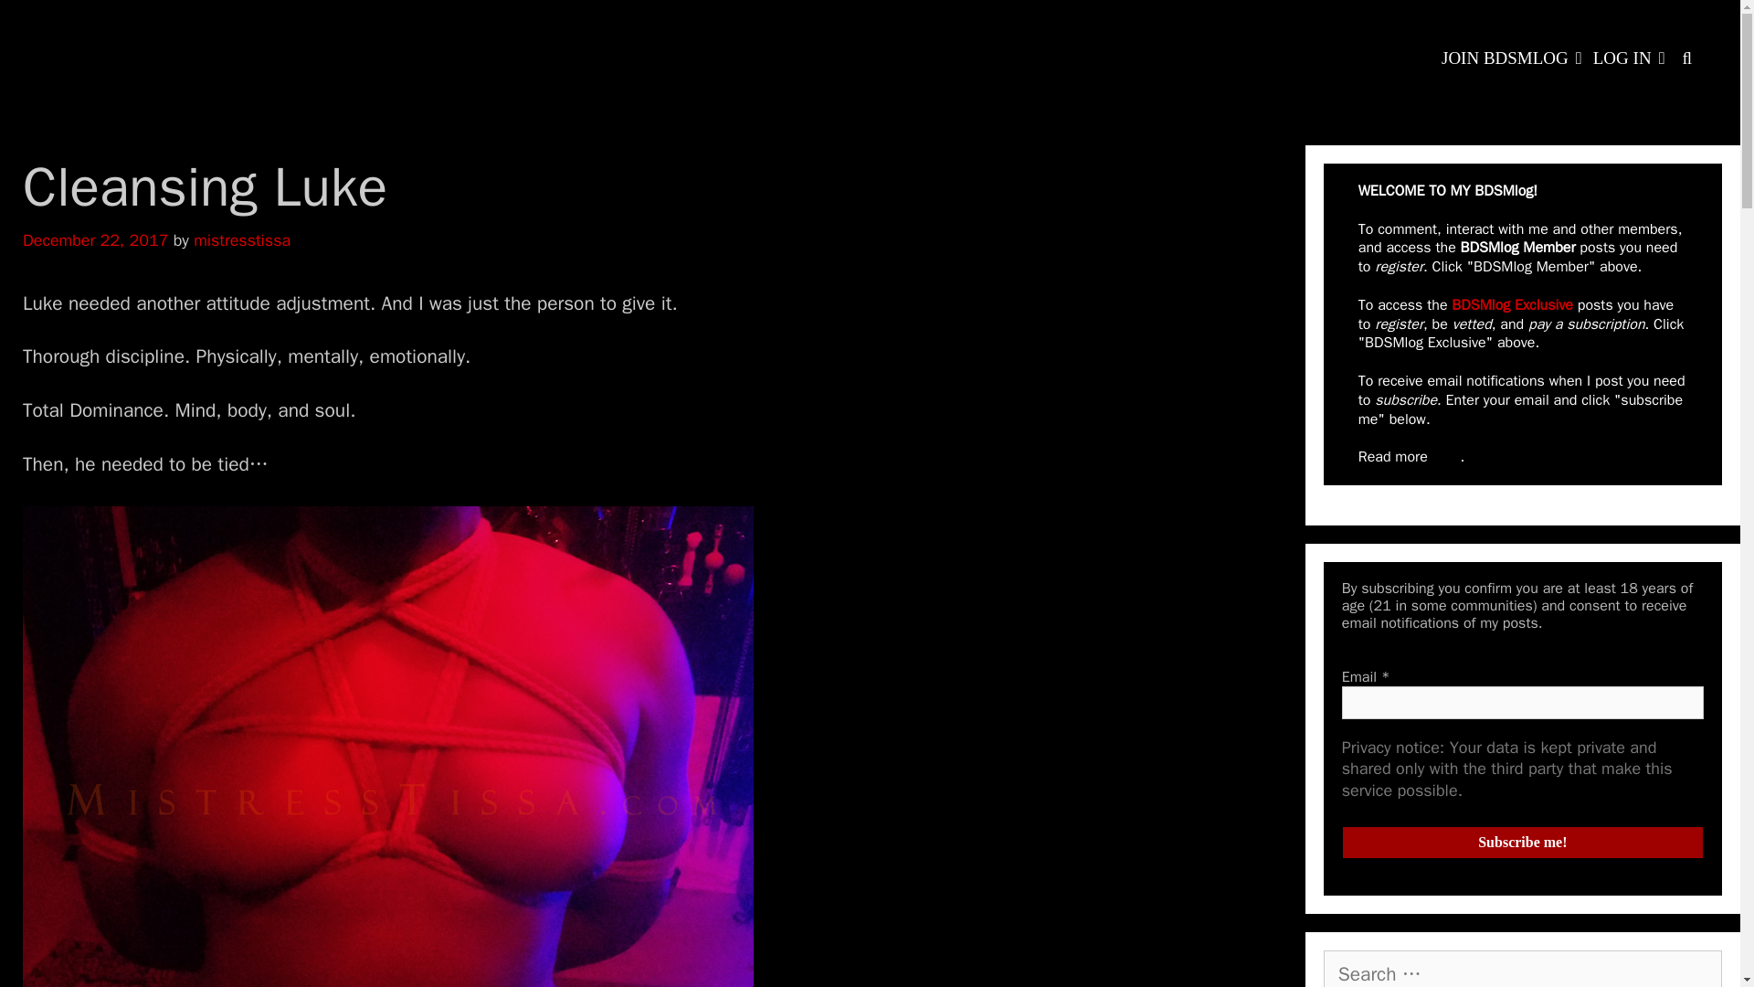  I want to click on Email, so click(1522, 702).